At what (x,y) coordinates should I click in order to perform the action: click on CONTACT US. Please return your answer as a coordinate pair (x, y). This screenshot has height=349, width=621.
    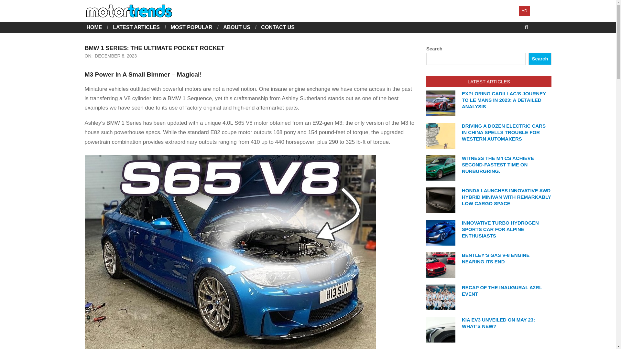
    Looking at the image, I should click on (278, 27).